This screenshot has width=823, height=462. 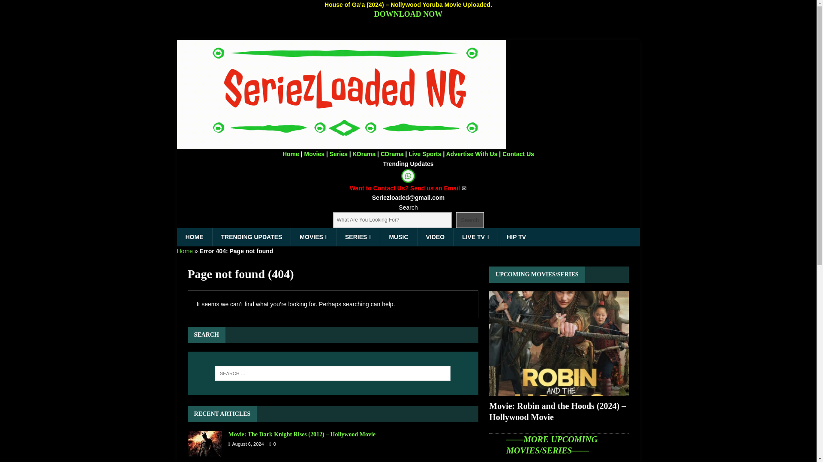 What do you see at coordinates (184, 251) in the screenshot?
I see `Home` at bounding box center [184, 251].